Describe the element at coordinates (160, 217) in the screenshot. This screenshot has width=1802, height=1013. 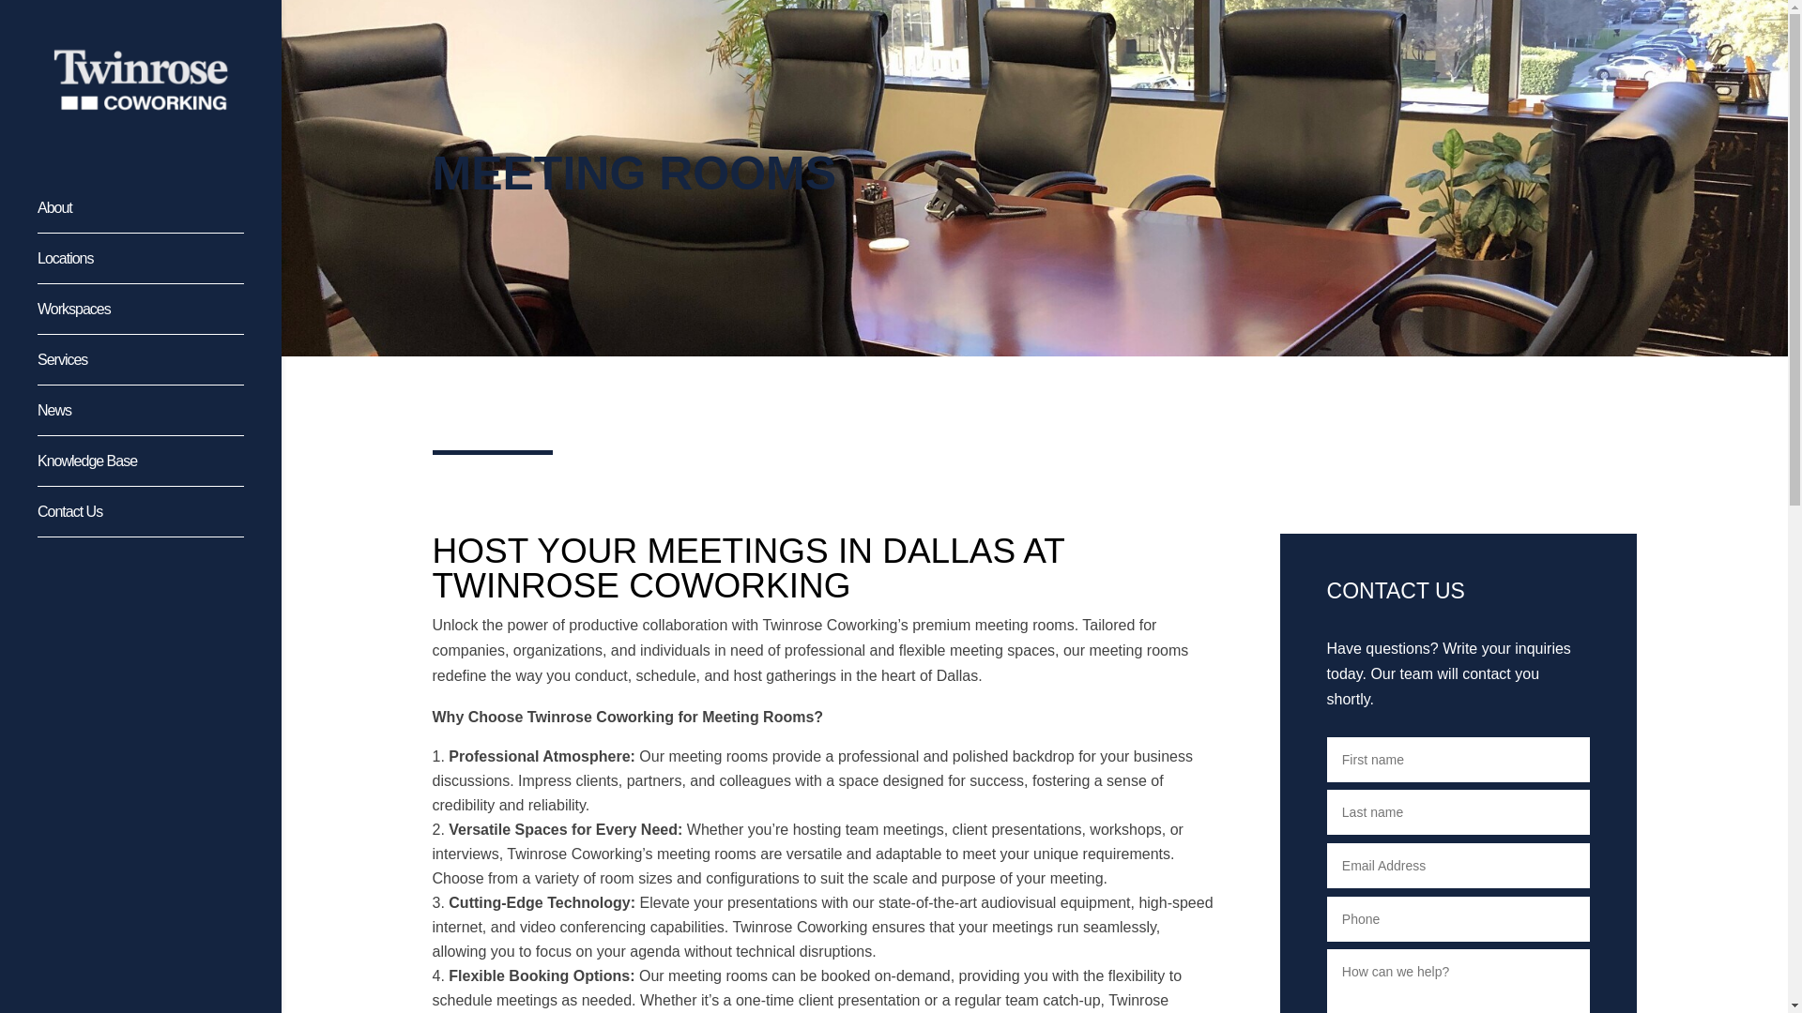
I see `About` at that location.